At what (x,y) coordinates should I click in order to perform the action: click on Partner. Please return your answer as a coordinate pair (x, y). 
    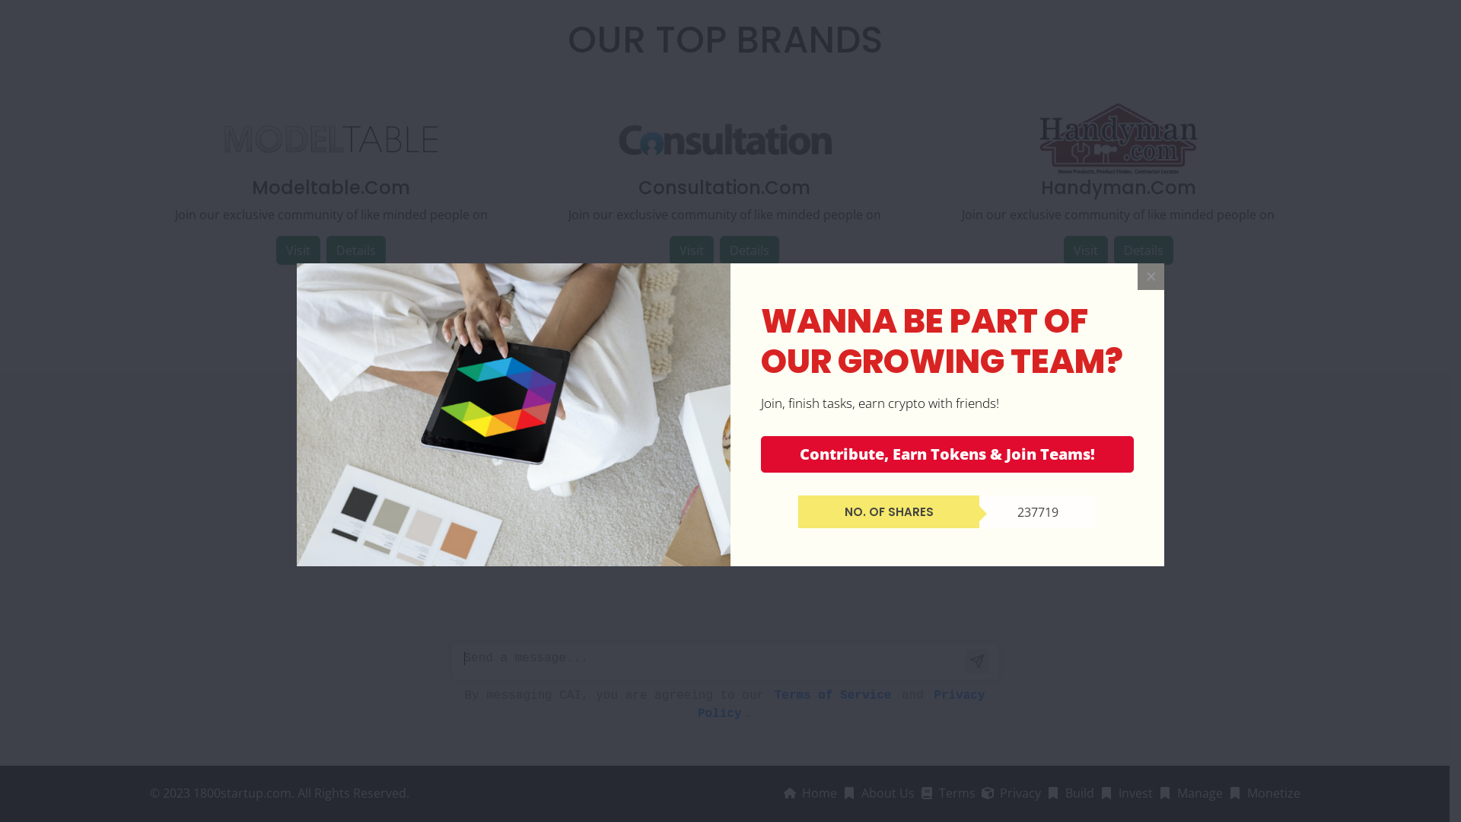
    Looking at the image, I should click on (734, 21).